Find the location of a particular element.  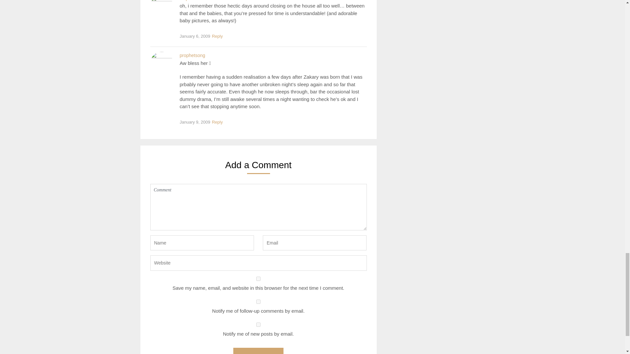

Reply is located at coordinates (217, 37).